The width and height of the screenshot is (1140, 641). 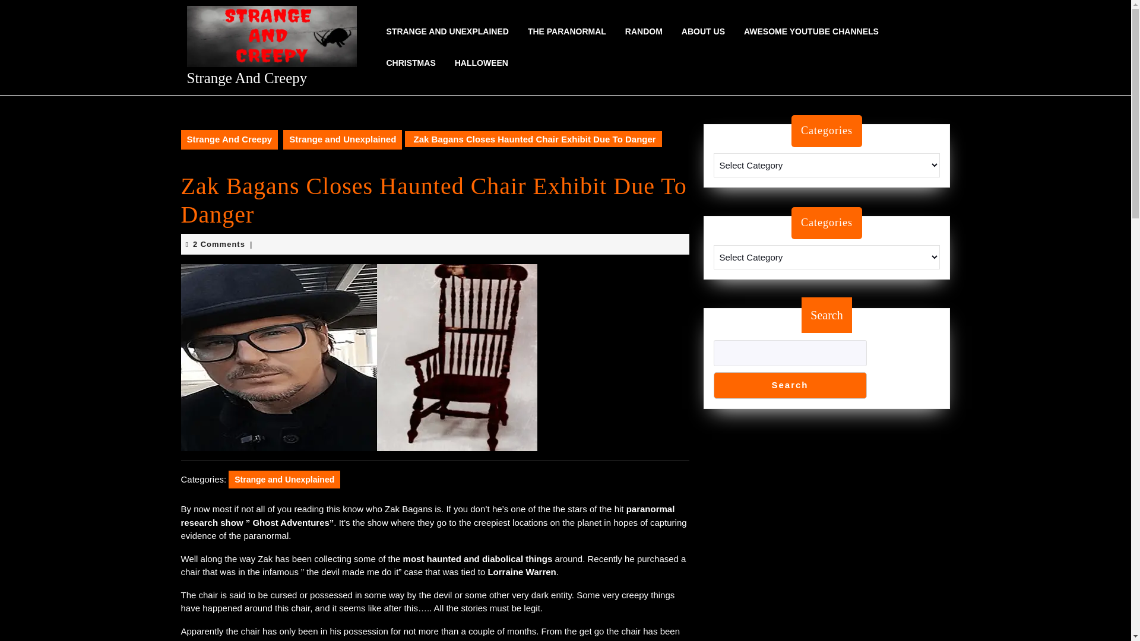 What do you see at coordinates (284, 479) in the screenshot?
I see `Strange and Unexplained` at bounding box center [284, 479].